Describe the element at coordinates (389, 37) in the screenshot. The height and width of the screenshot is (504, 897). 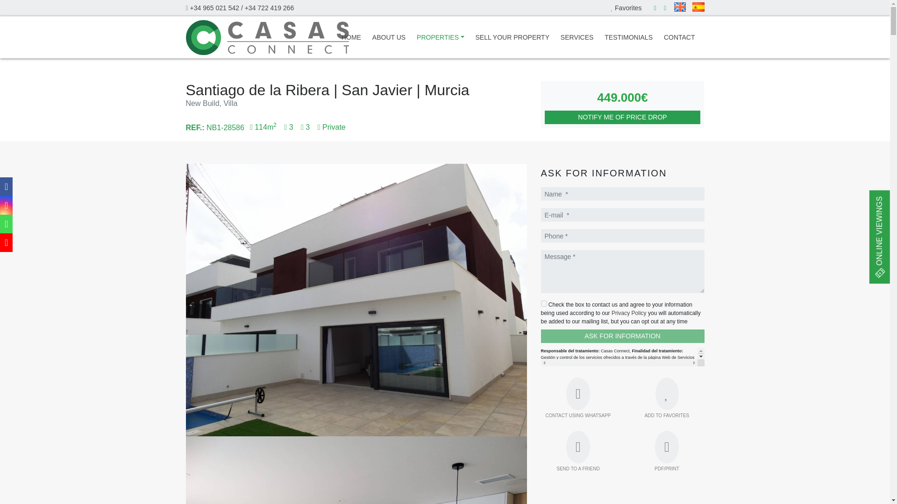
I see `ABOUT US` at that location.